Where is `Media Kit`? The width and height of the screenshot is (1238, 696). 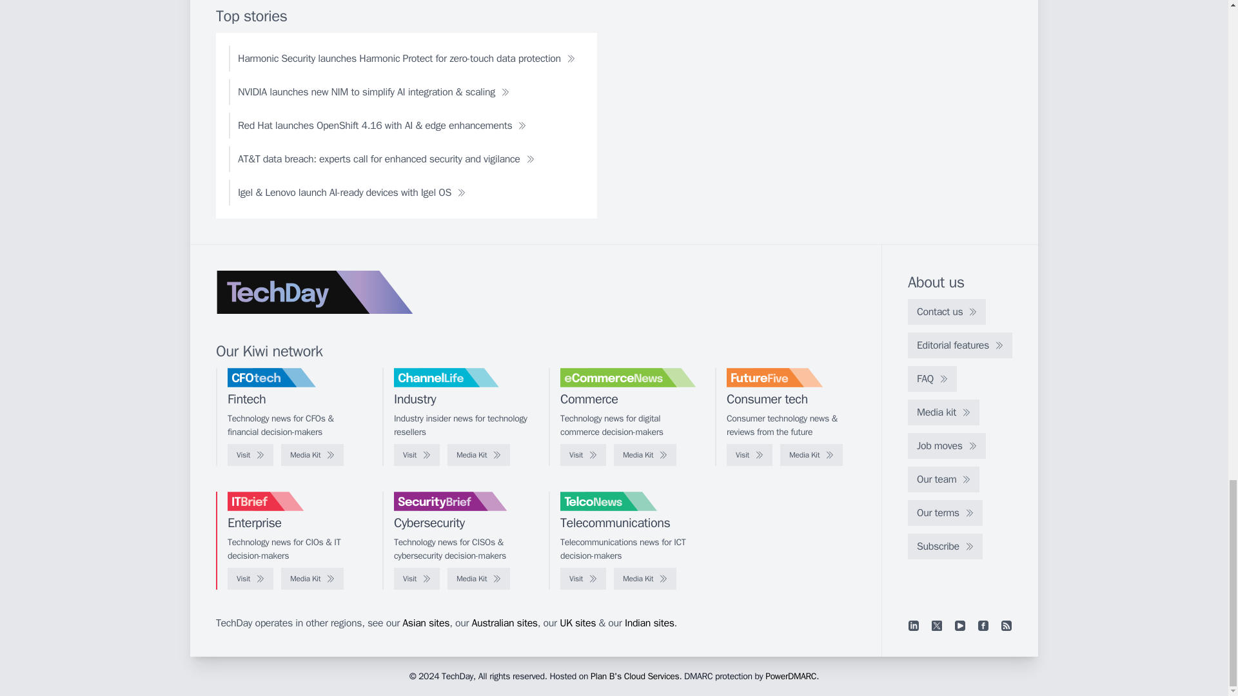
Media Kit is located at coordinates (312, 455).